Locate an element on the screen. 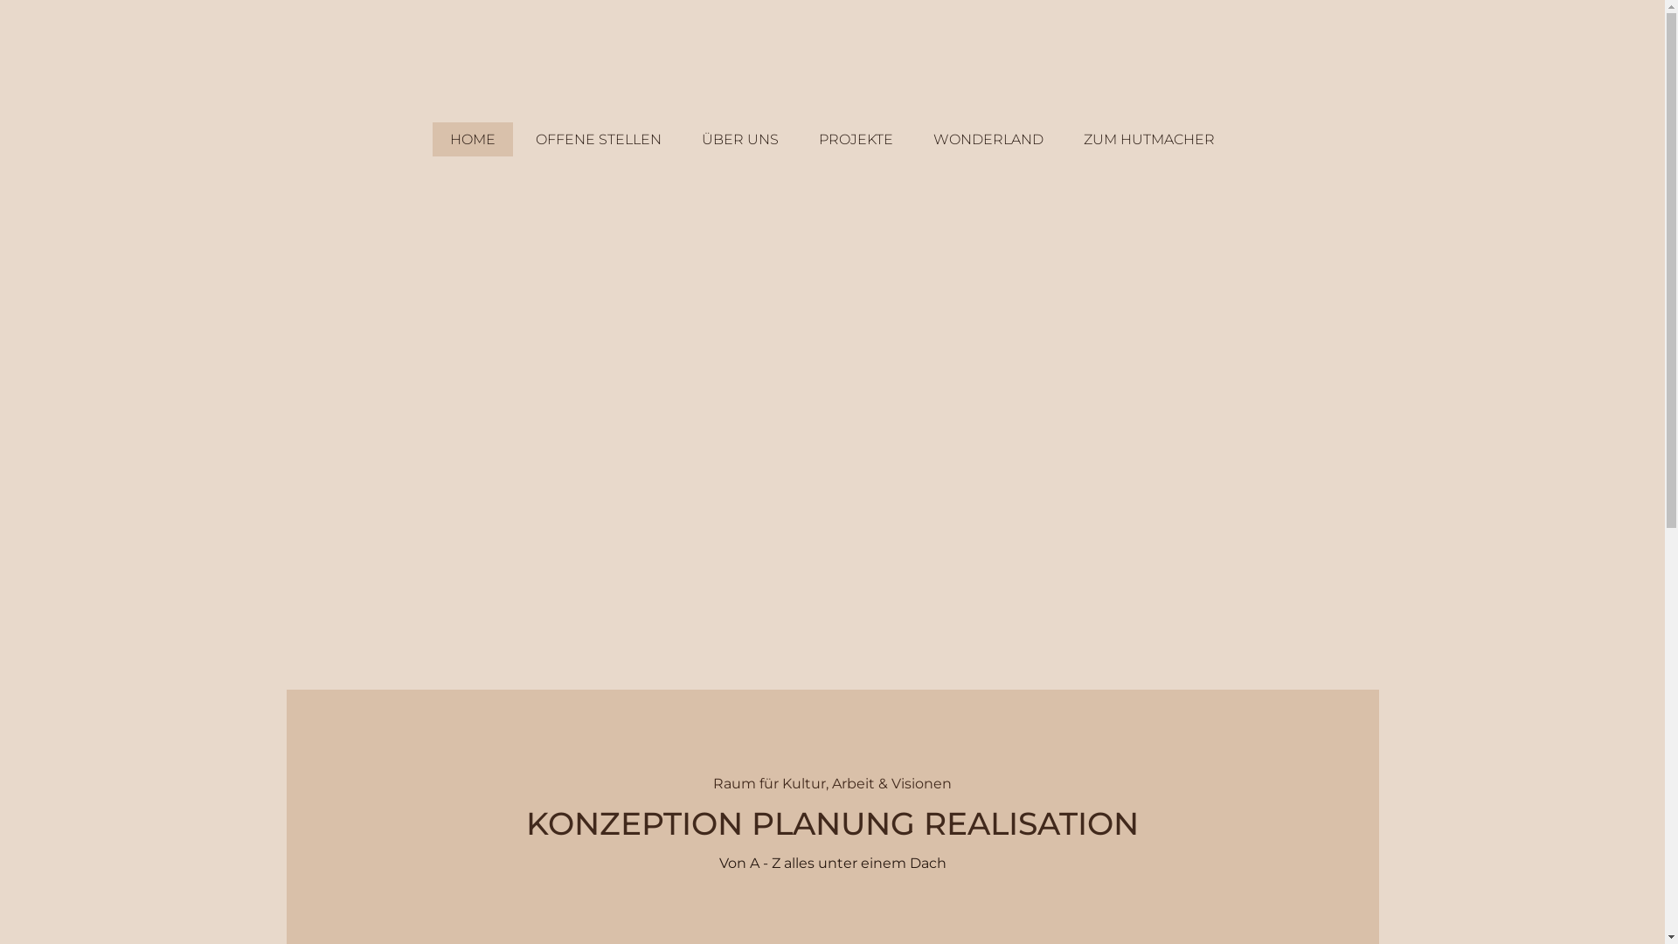  OFFENE STELLEN is located at coordinates (599, 140).